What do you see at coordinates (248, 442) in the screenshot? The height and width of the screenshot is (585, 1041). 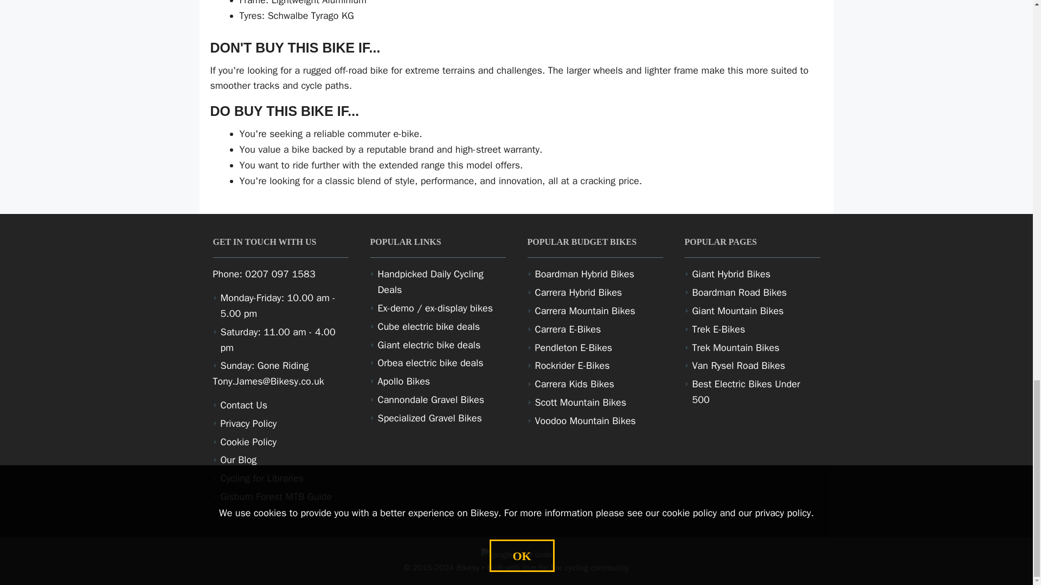 I see `Cookie Policy` at bounding box center [248, 442].